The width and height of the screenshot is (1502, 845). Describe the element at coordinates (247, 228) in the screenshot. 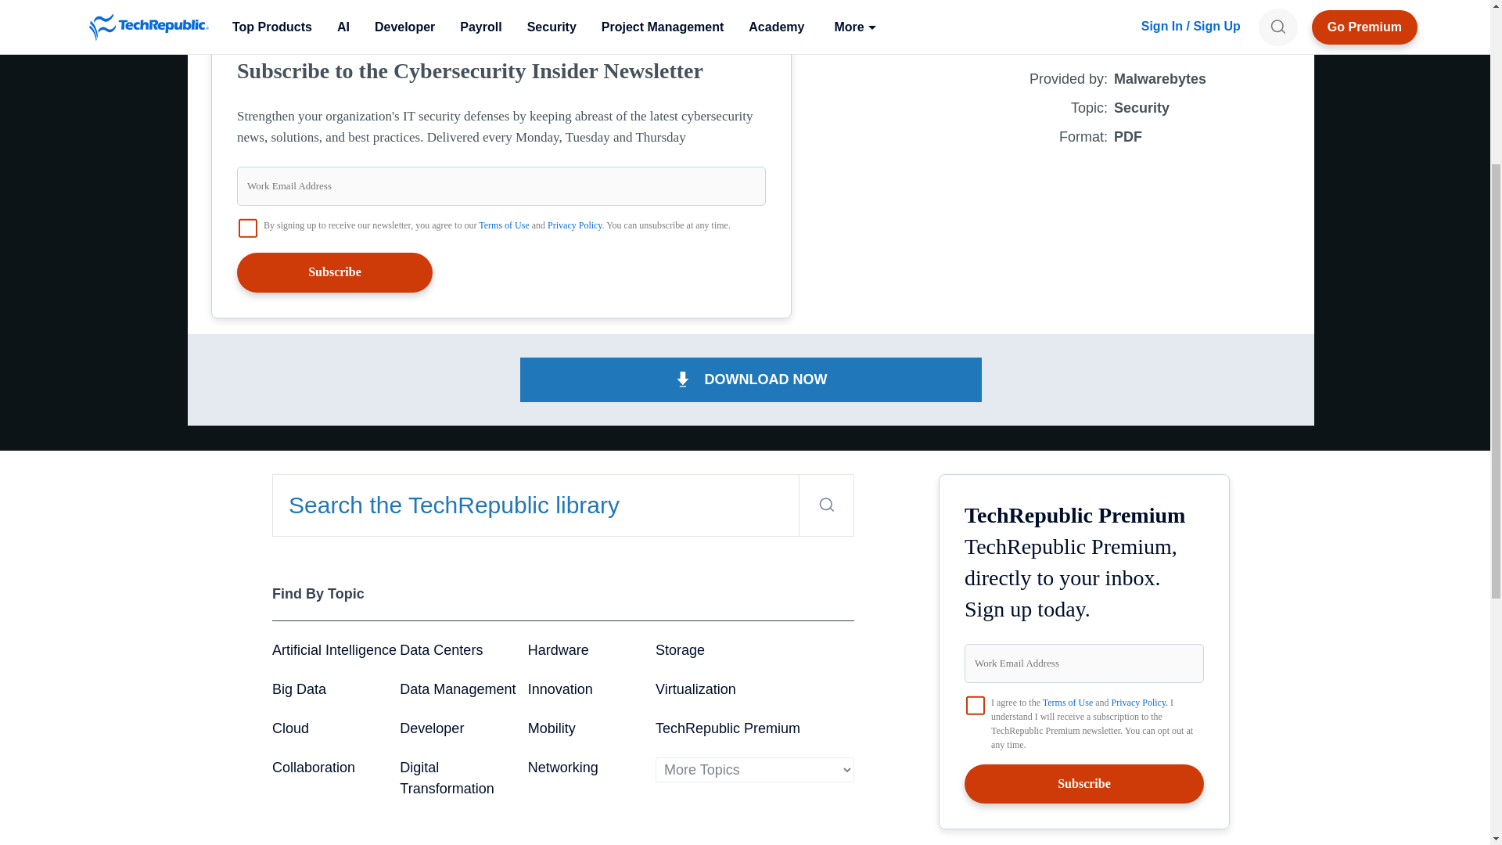

I see `on` at that location.